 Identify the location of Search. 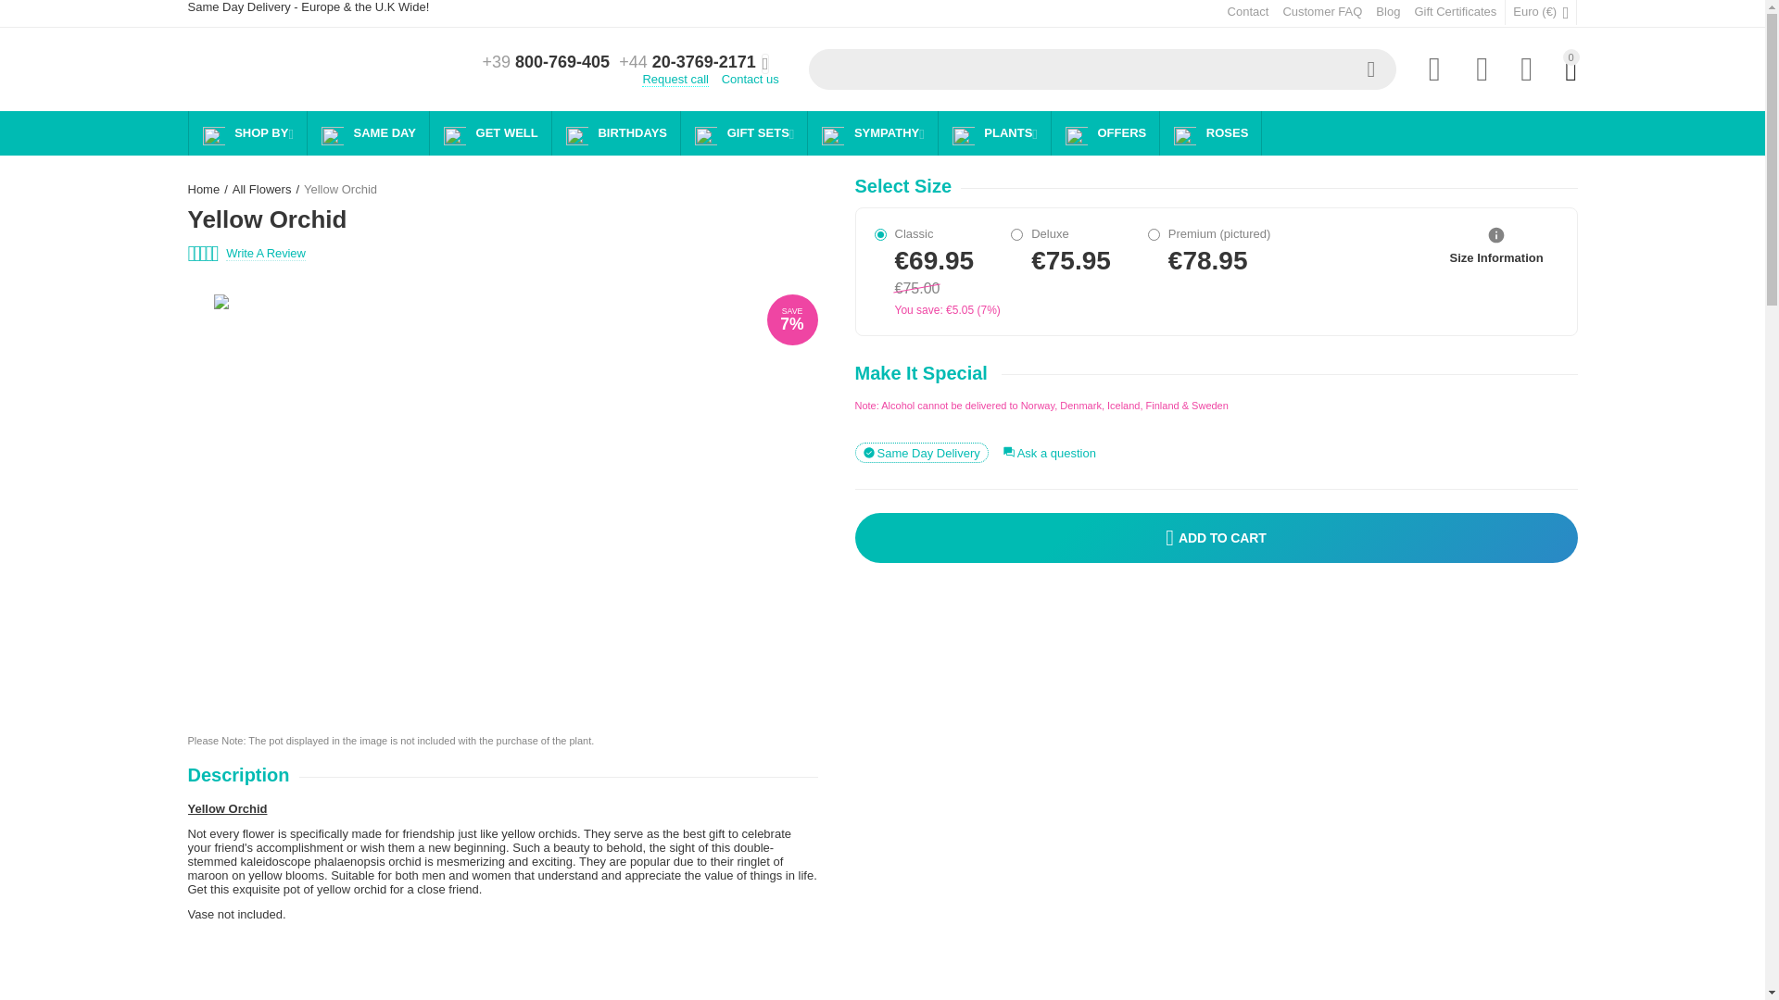
(1370, 69).